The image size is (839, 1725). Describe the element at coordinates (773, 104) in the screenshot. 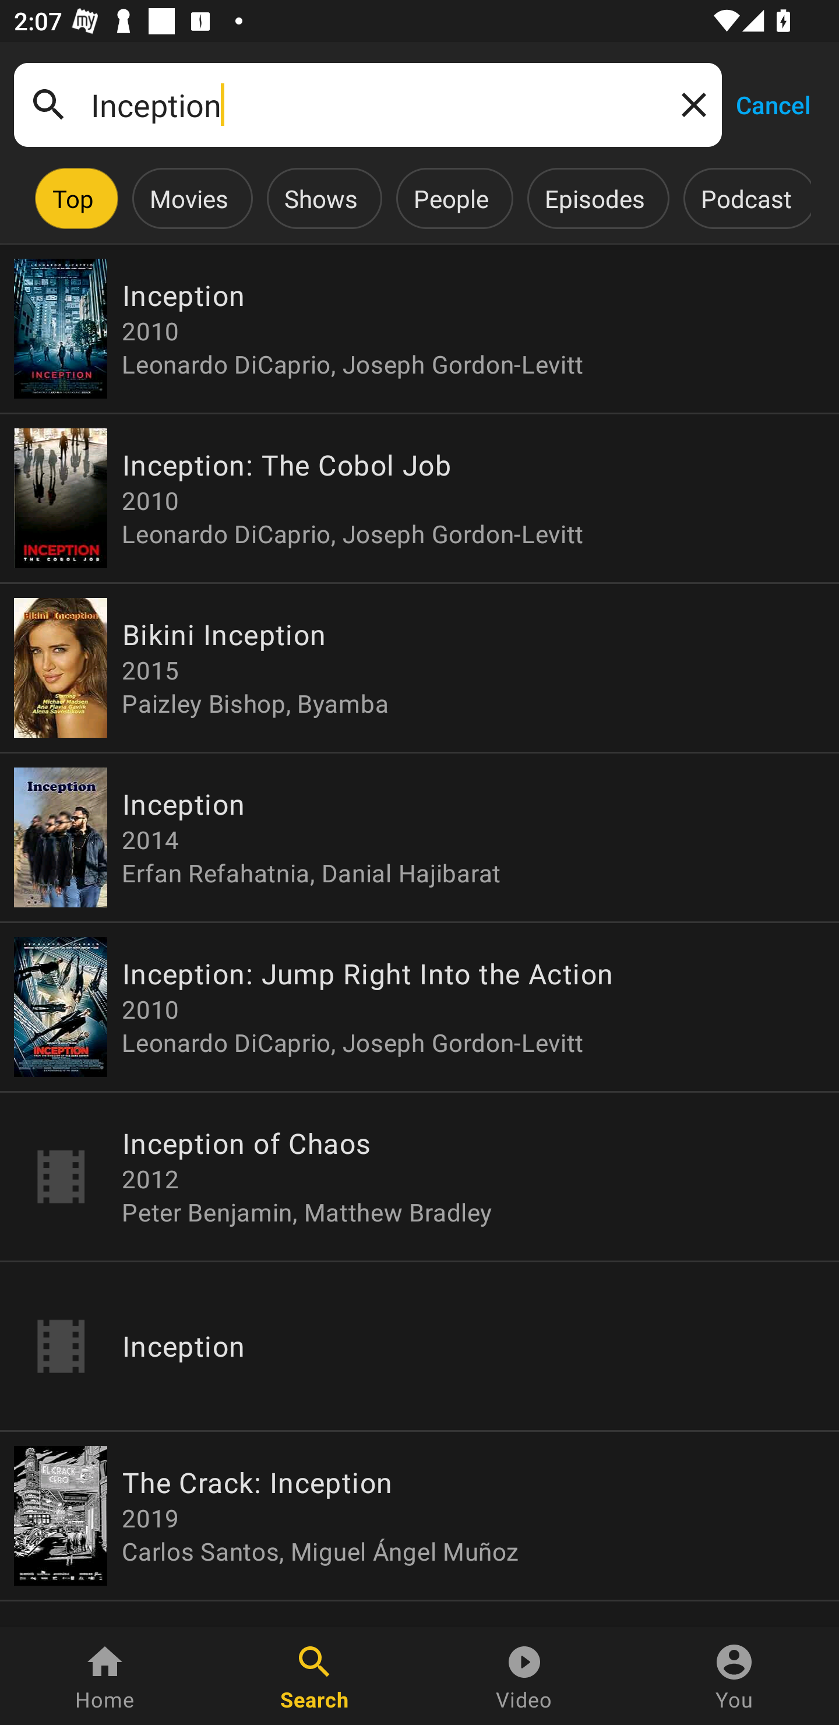

I see `Cancel` at that location.